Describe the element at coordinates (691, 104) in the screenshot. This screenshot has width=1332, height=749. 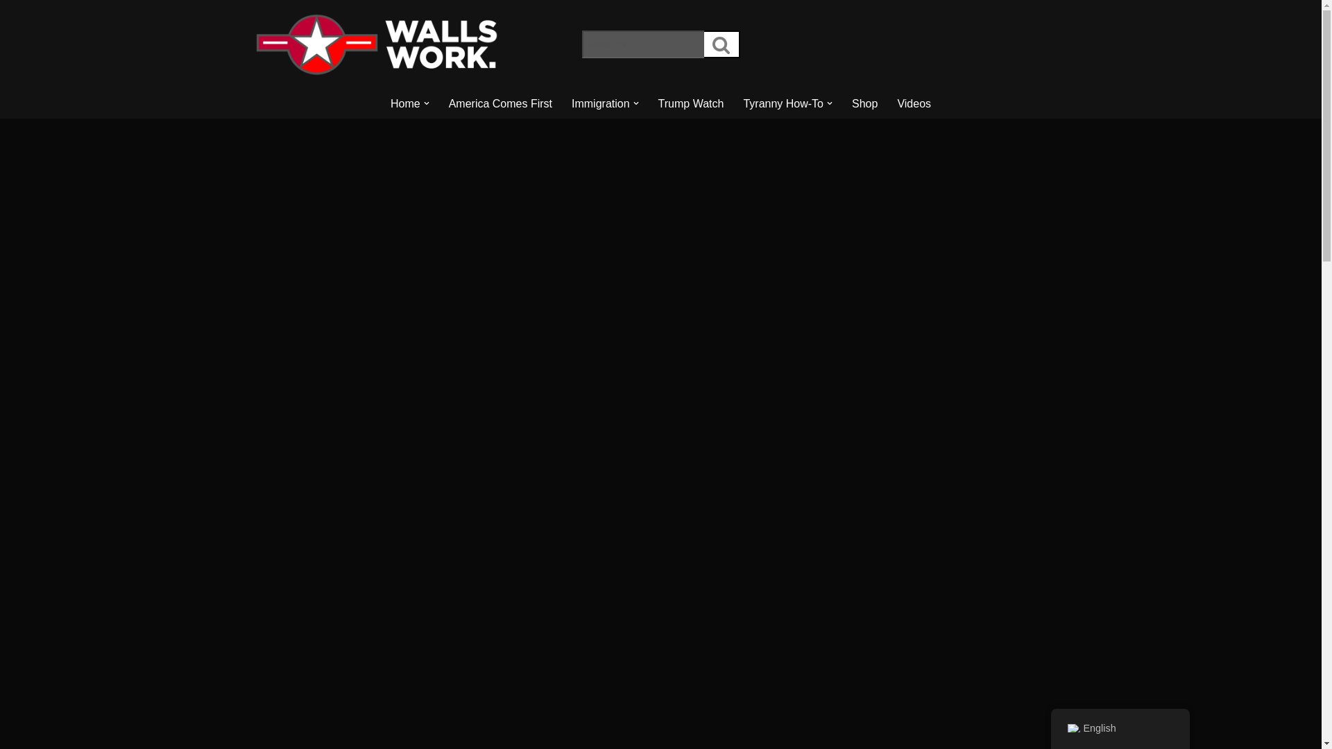
I see `Trump Watch` at that location.